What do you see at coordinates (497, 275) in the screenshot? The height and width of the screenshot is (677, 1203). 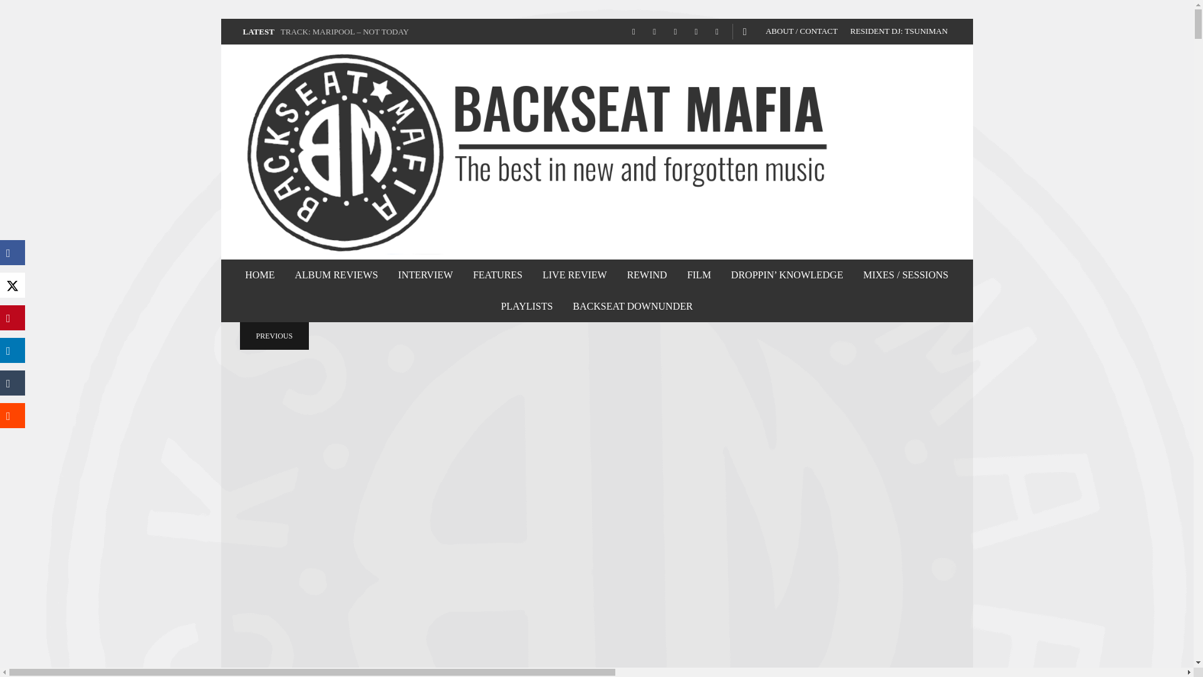 I see `FEATURES` at bounding box center [497, 275].